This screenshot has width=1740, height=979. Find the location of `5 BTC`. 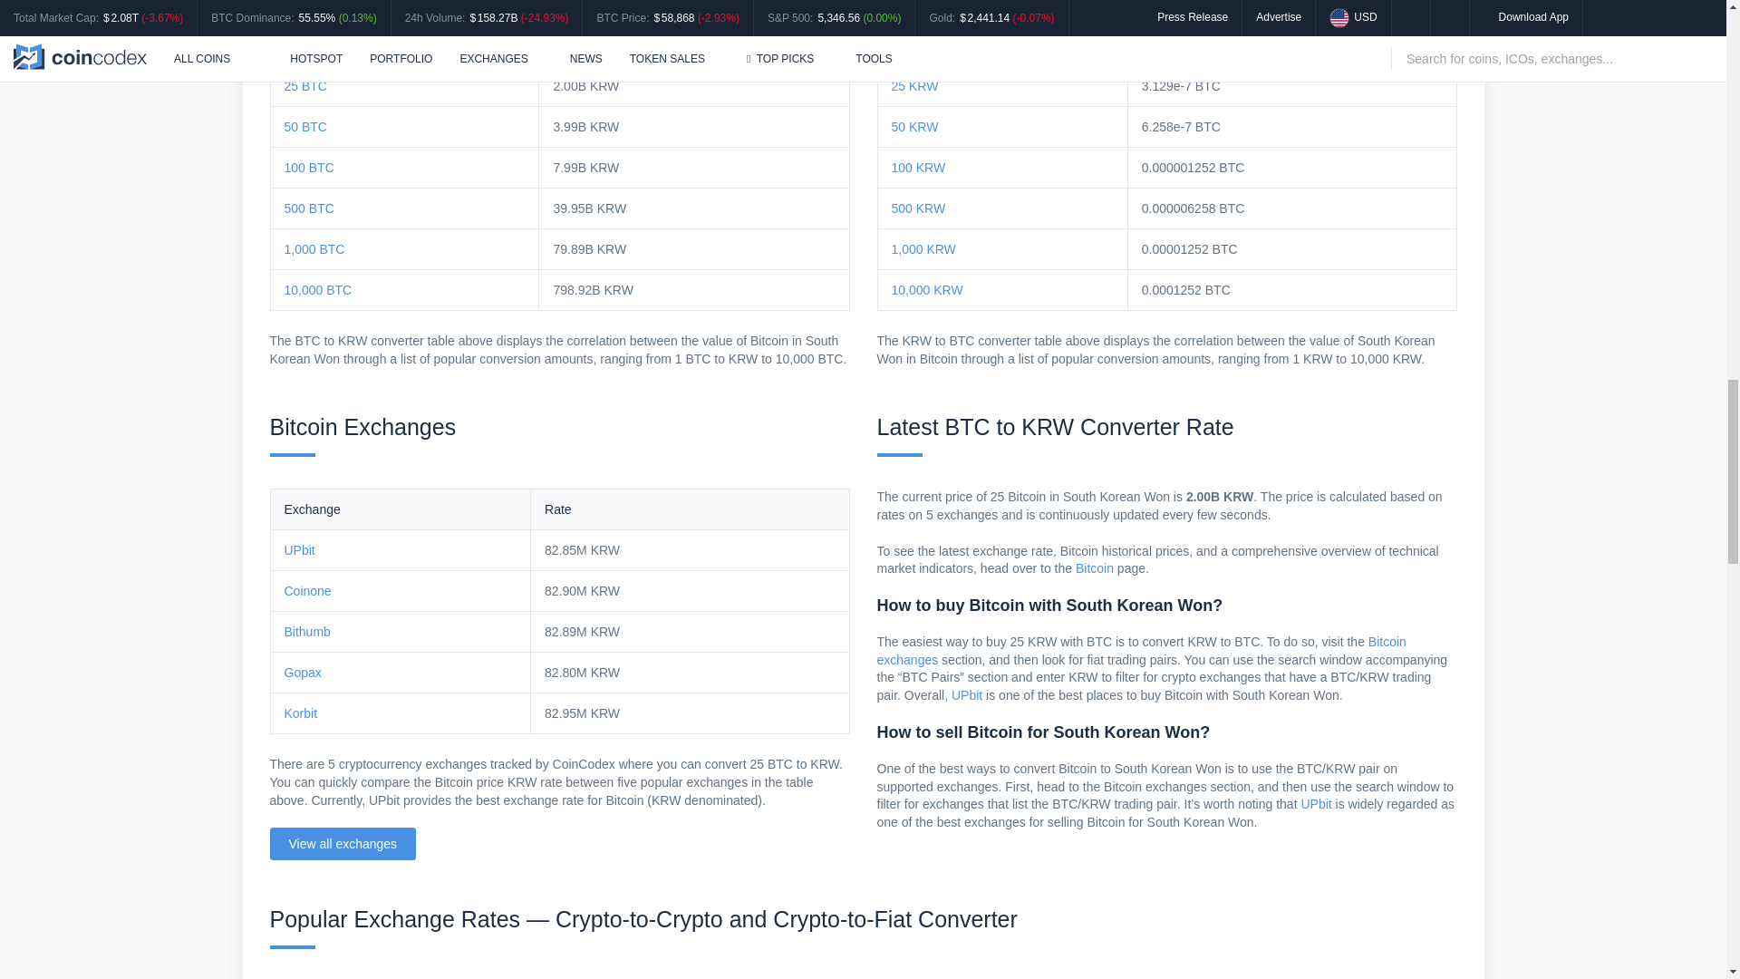

5 BTC is located at coordinates (303, 5).